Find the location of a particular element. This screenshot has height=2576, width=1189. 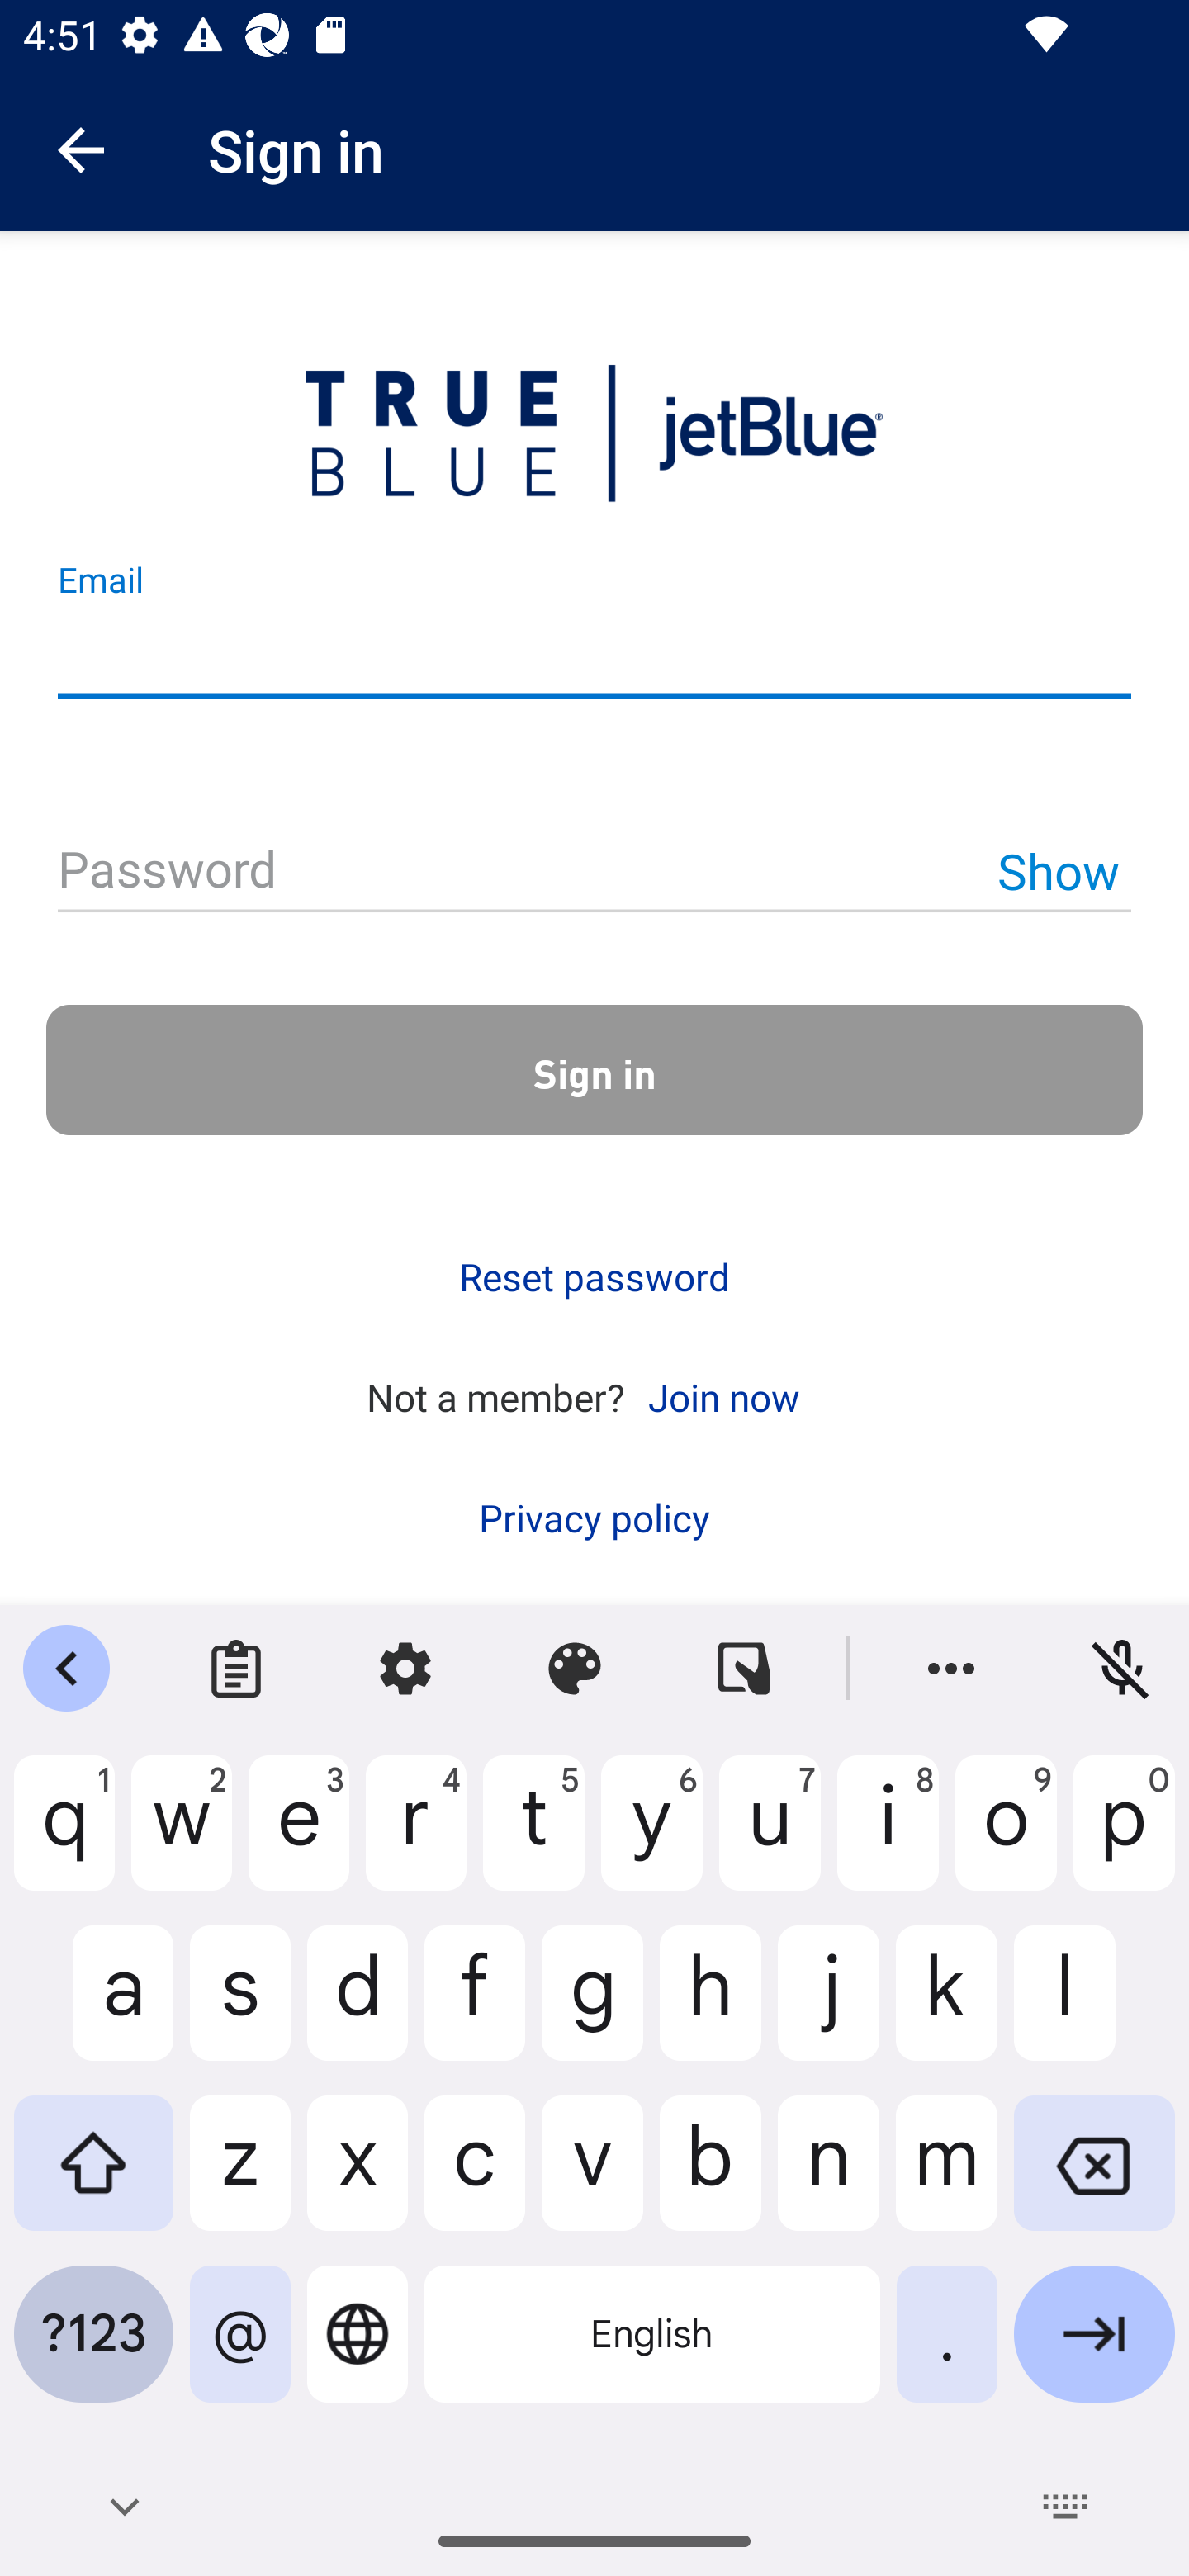

Join now is located at coordinates (723, 1395).